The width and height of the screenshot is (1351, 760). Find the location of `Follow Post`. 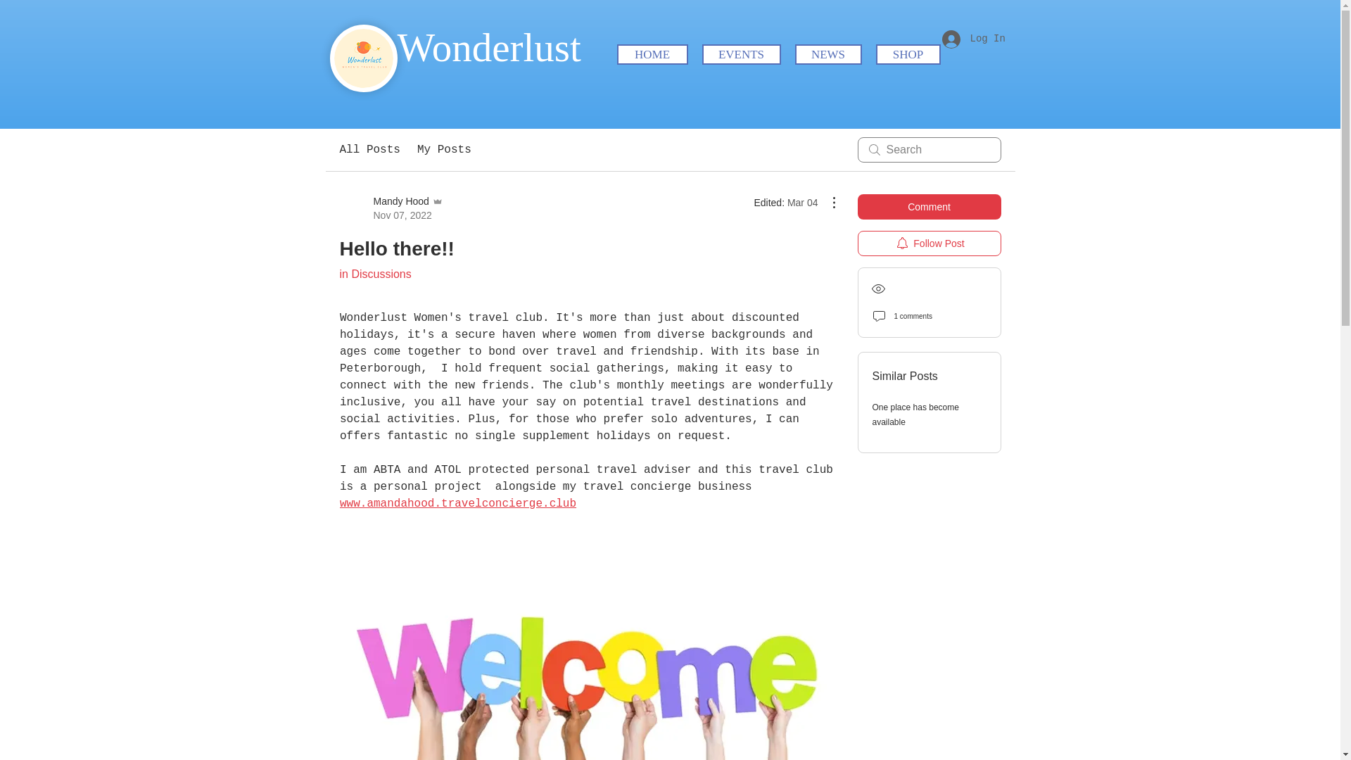

Follow Post is located at coordinates (391, 208).